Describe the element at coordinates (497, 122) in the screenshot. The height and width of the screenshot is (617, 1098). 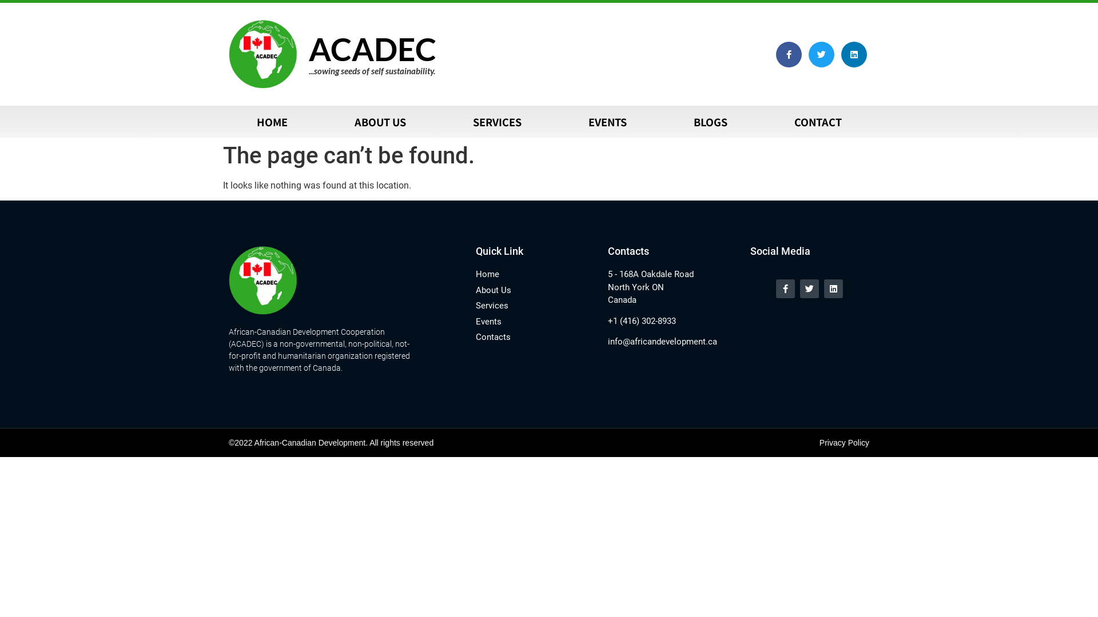
I see `SERVICES` at that location.